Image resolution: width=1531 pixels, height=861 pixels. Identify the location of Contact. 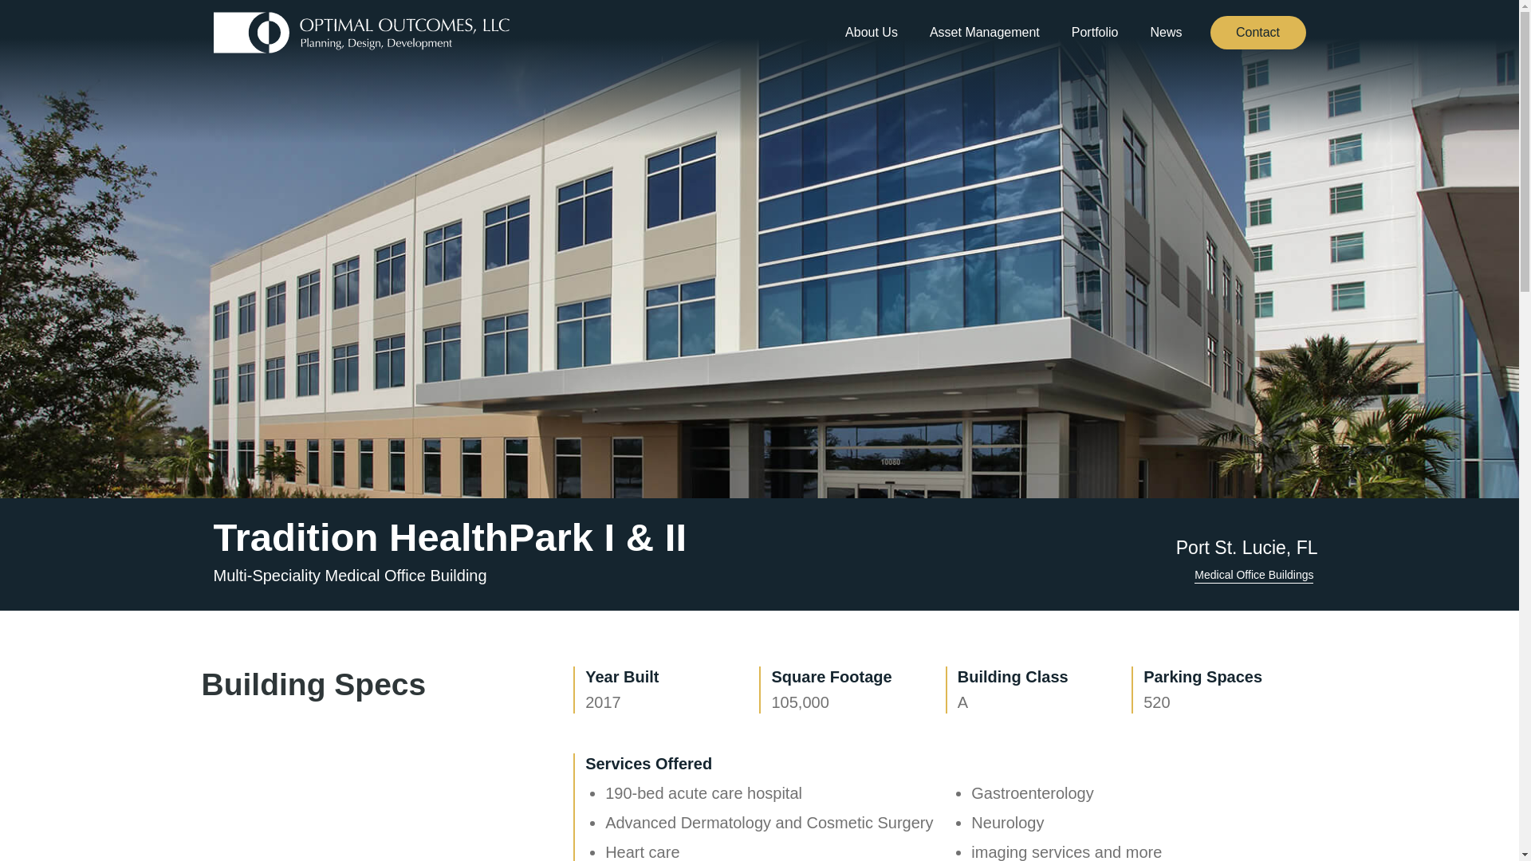
(1258, 32).